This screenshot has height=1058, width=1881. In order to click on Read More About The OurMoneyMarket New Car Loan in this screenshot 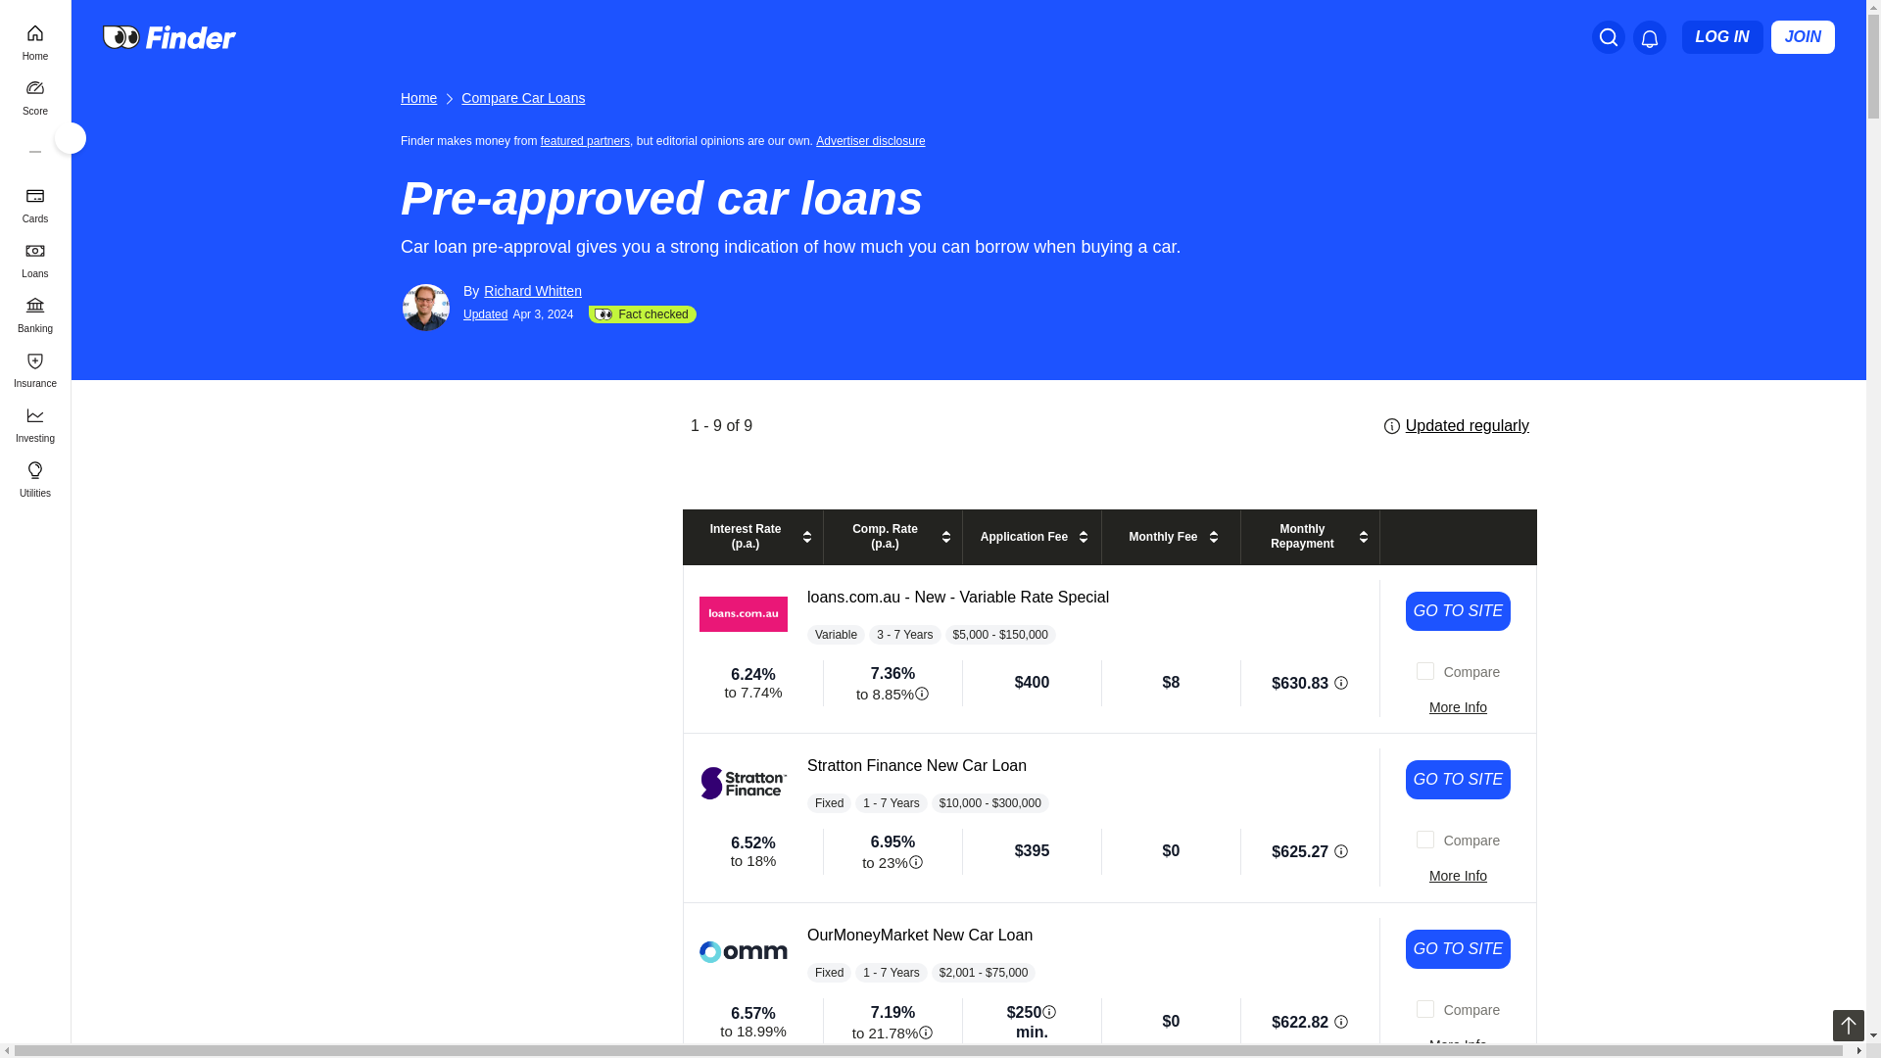, I will do `click(1458, 1044)`.